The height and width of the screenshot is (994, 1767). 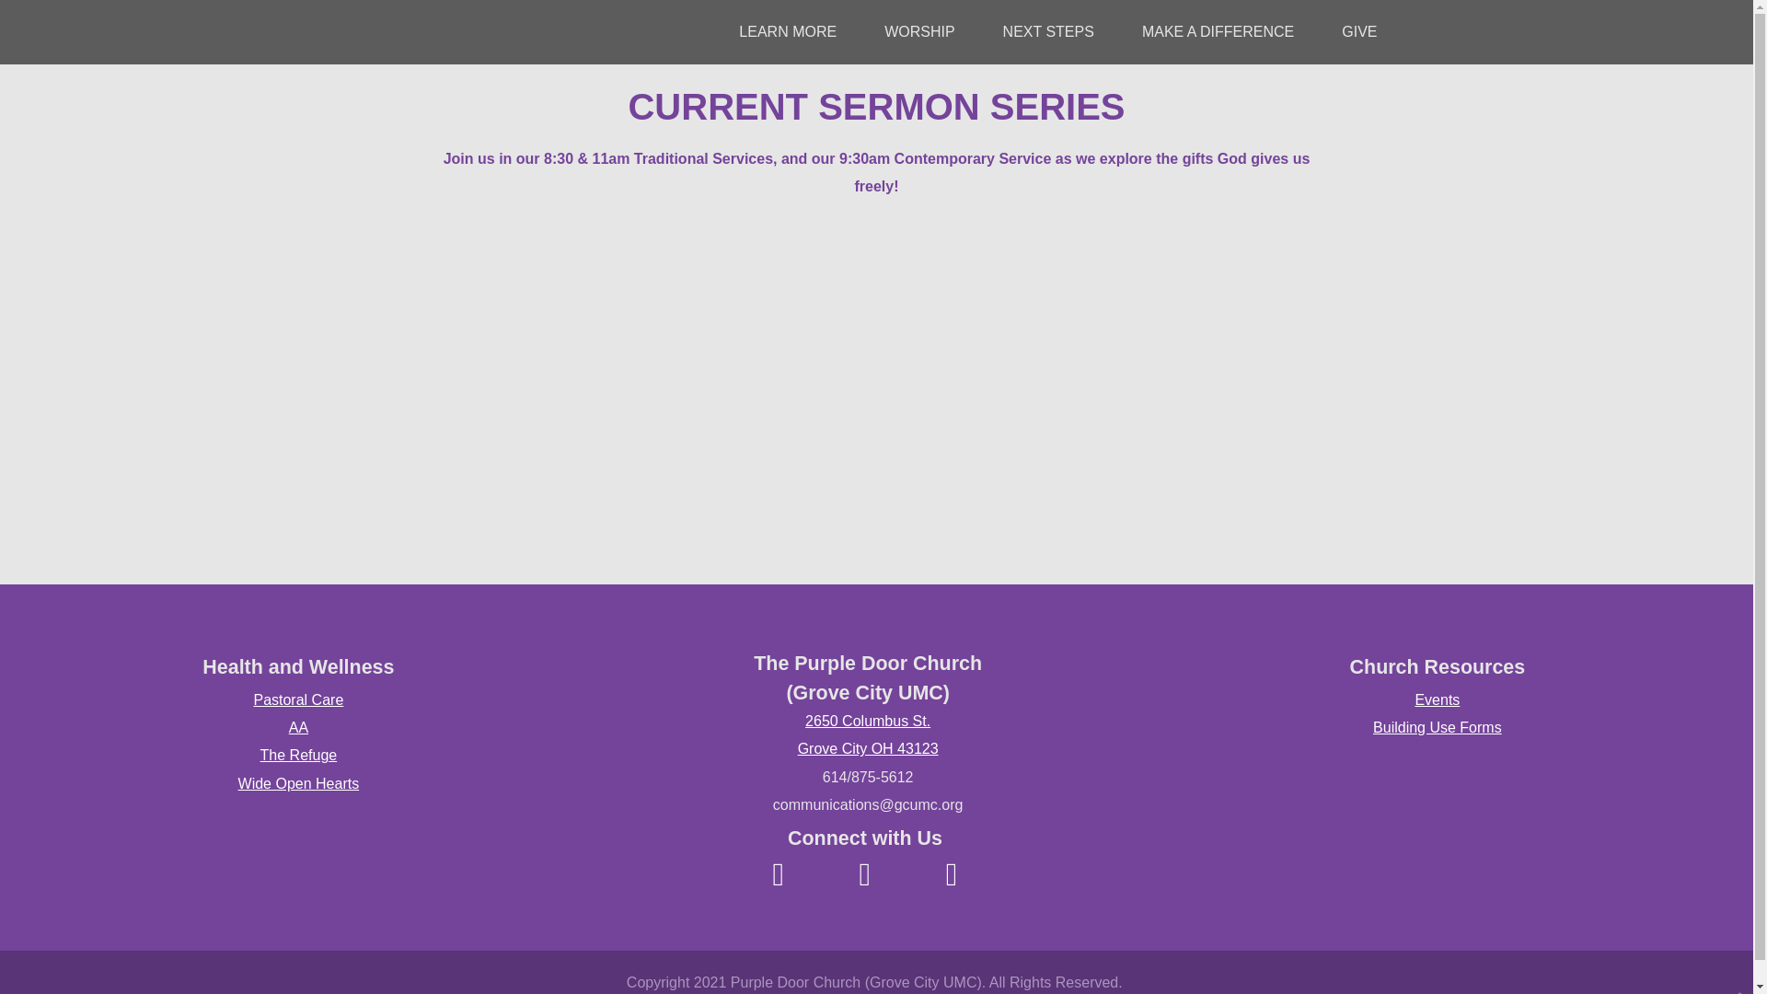 I want to click on NEXT STEPS, so click(x=1048, y=31).